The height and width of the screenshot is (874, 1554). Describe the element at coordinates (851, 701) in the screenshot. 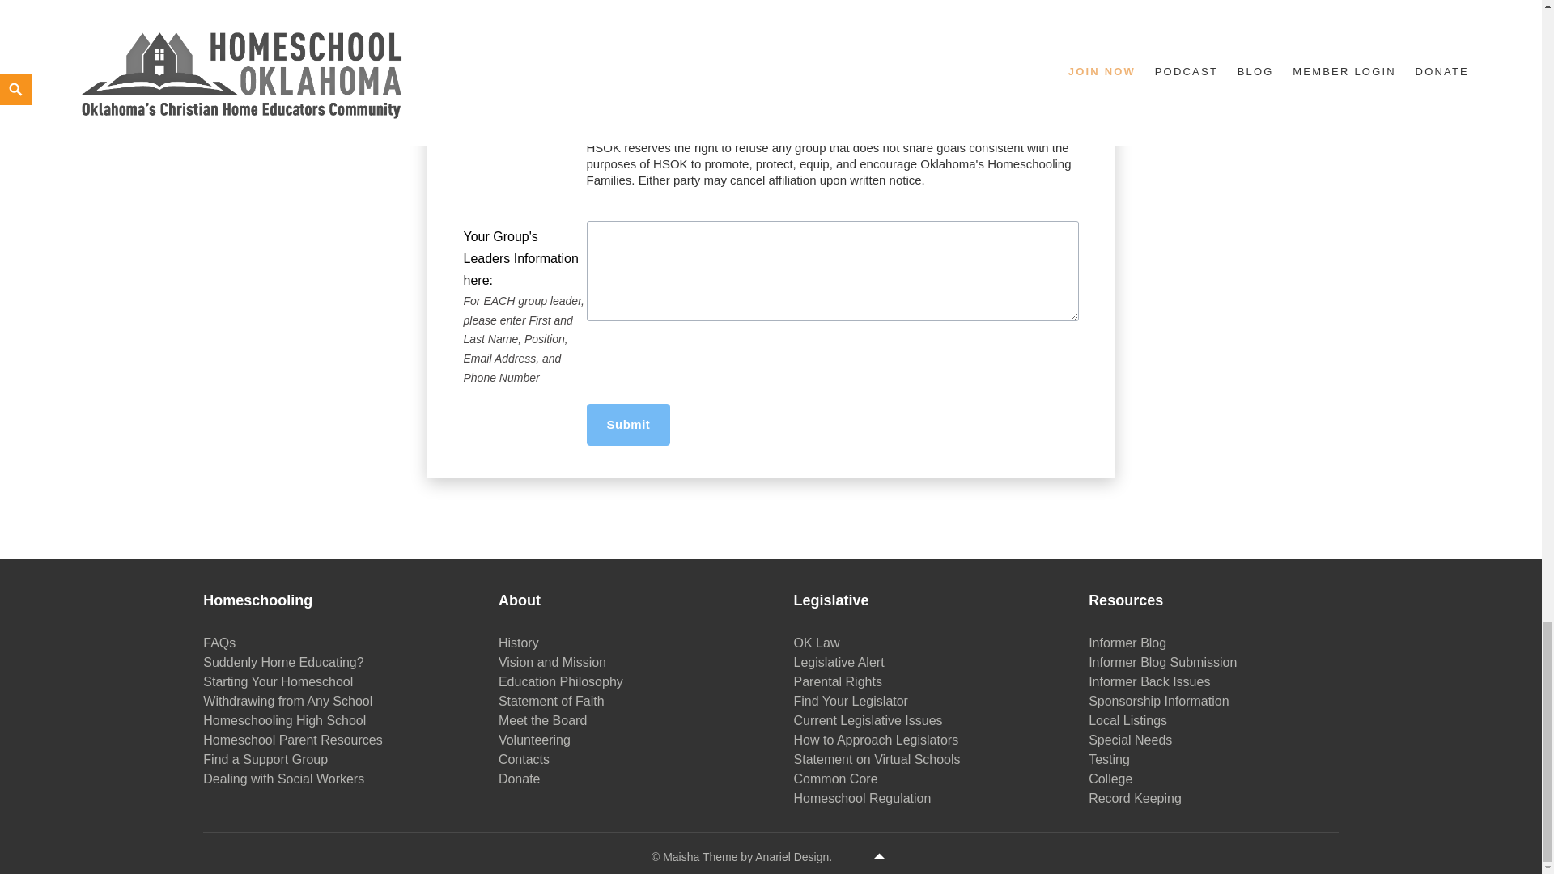

I see `Find Your Legislator` at that location.